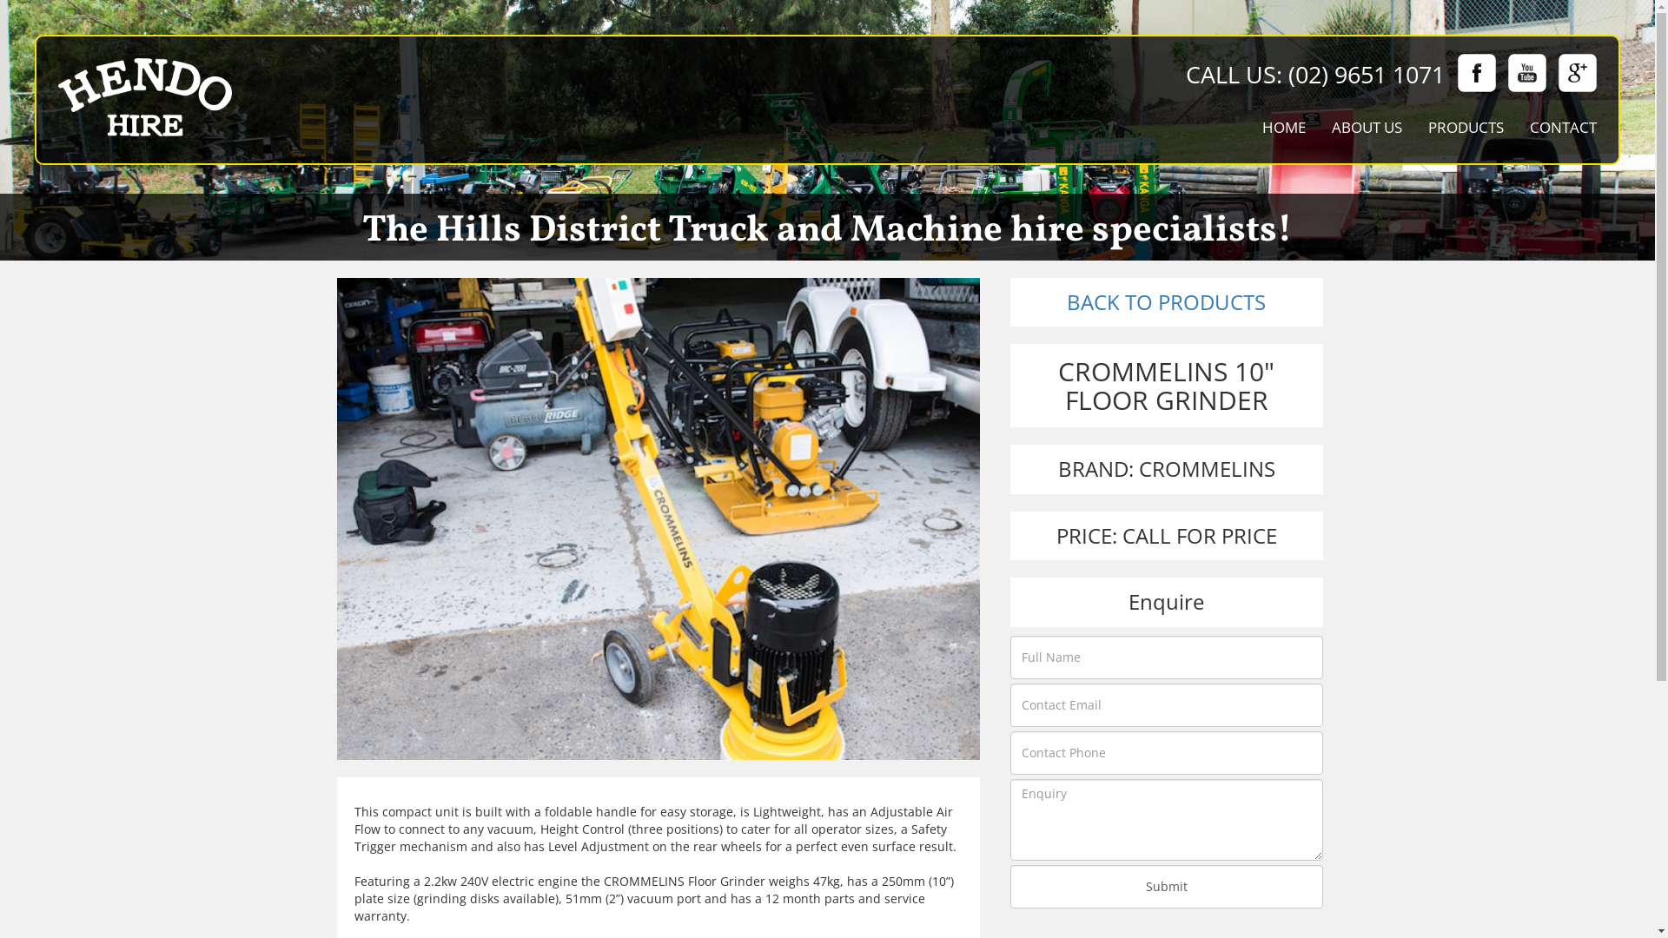  I want to click on HOME, so click(1284, 127).